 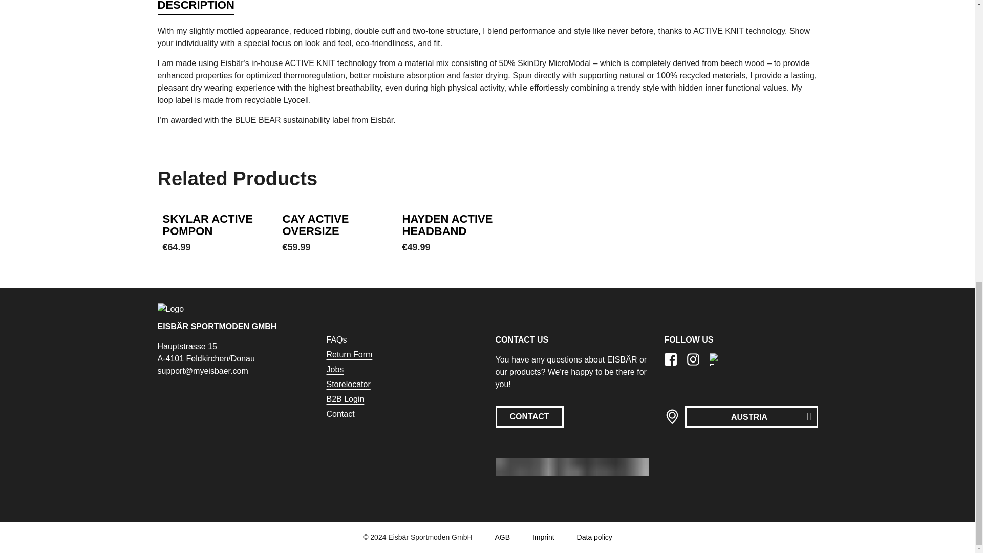 I want to click on Skylar Active Pompon, so click(x=208, y=225).